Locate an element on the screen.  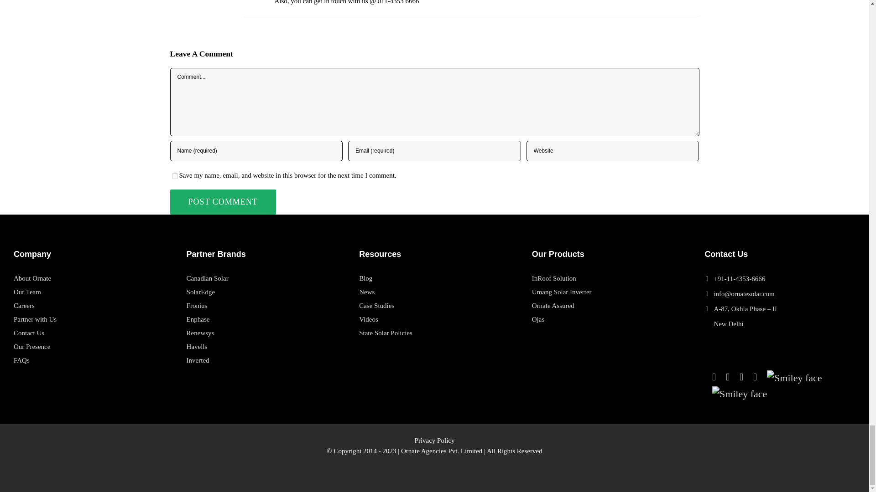
Post Comment is located at coordinates (223, 201).